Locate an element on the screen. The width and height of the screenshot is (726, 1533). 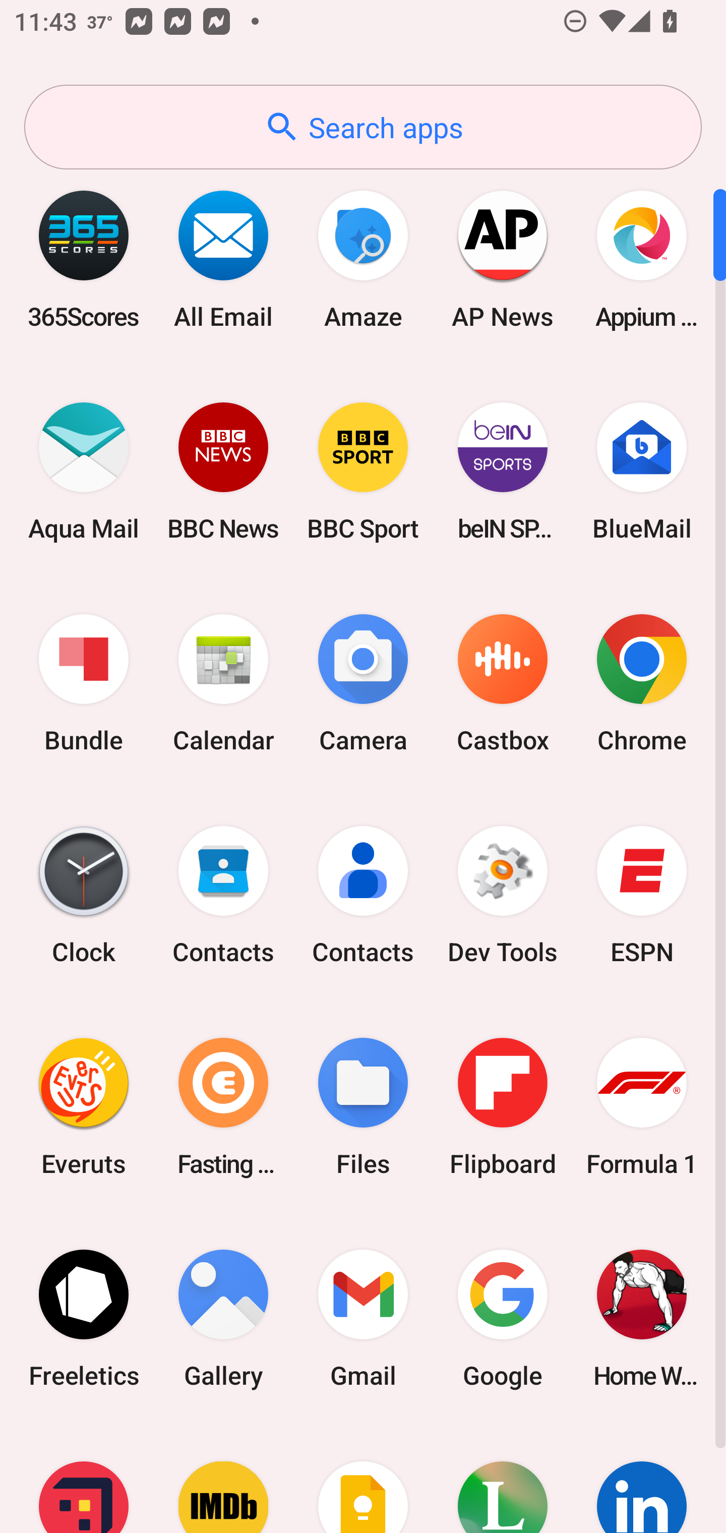
ESPN is located at coordinates (642, 895).